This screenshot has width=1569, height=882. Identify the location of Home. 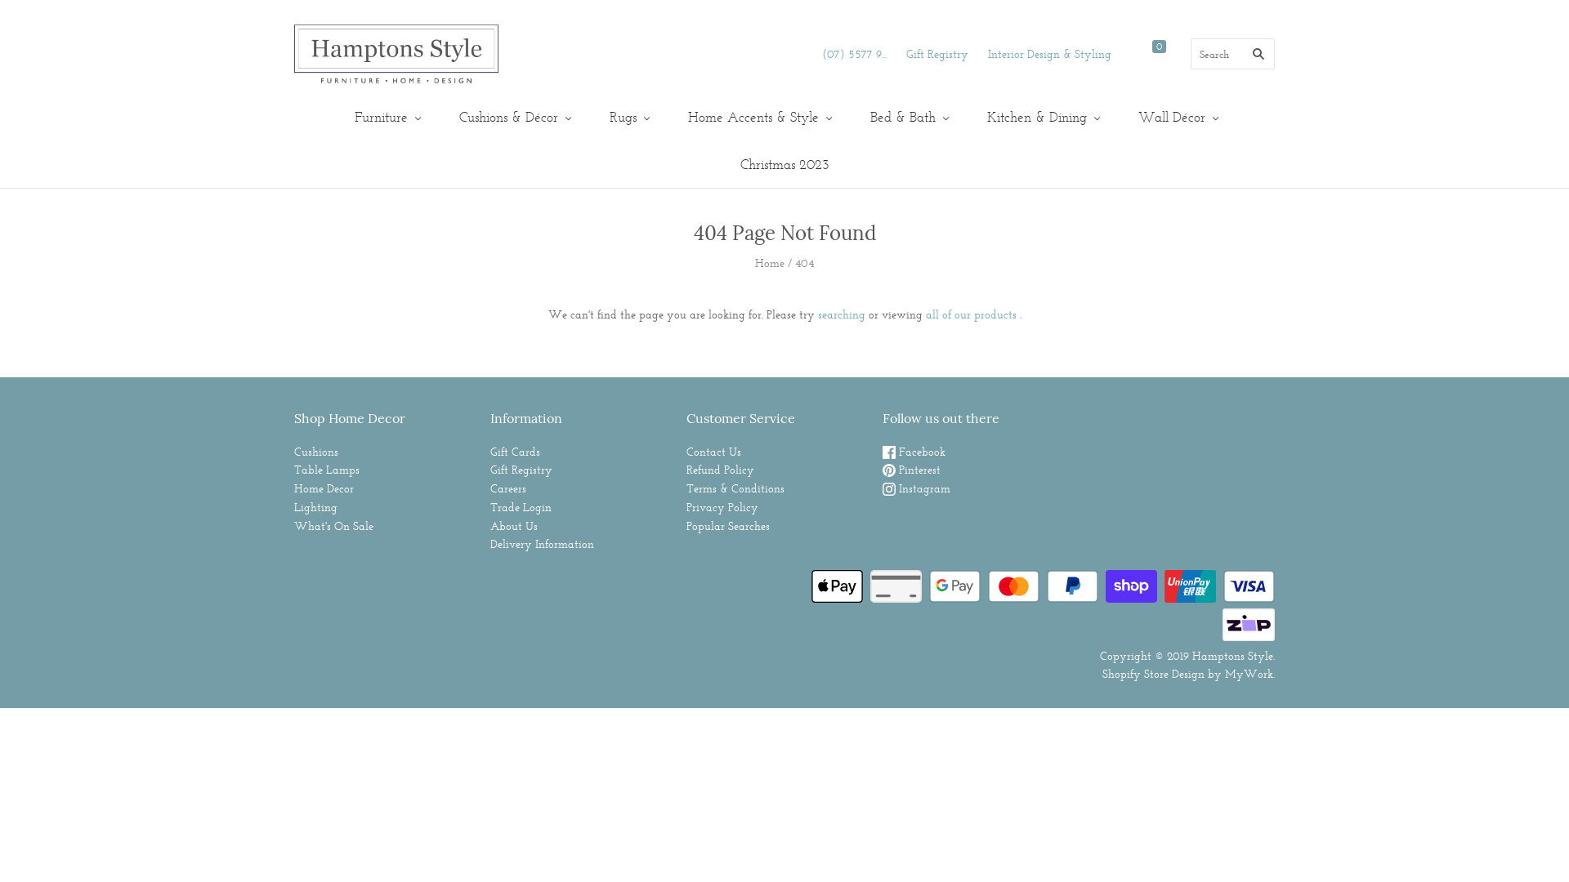
(770, 263).